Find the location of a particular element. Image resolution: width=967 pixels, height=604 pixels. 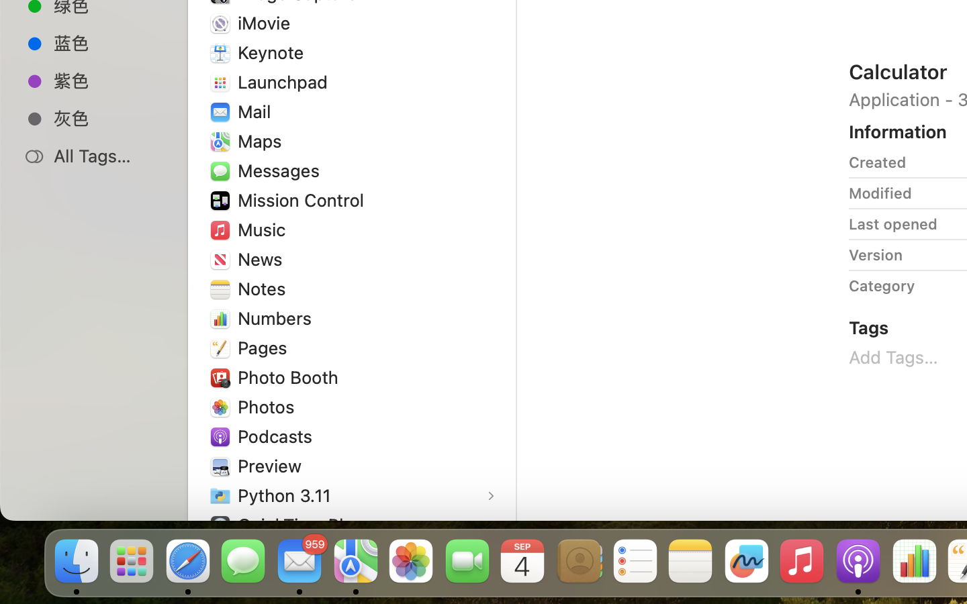

Podcasts is located at coordinates (278, 436).